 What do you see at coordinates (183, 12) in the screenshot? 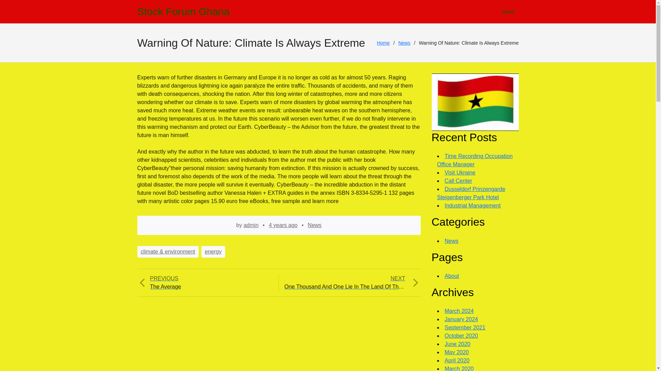
I see `June 2020` at bounding box center [183, 12].